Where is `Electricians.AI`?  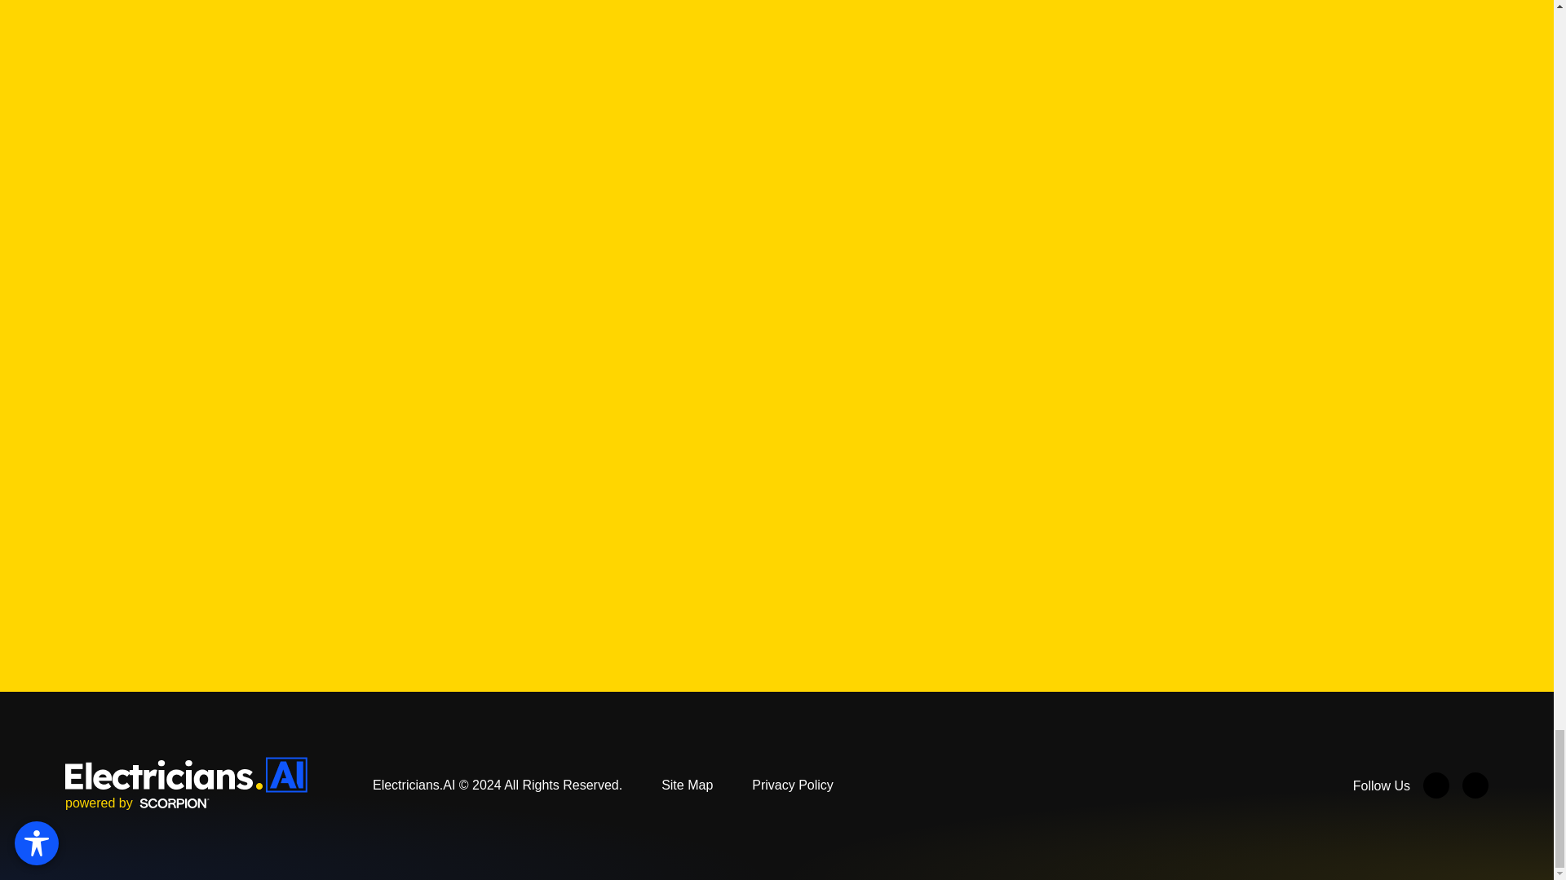
Electricians.AI is located at coordinates (186, 774).